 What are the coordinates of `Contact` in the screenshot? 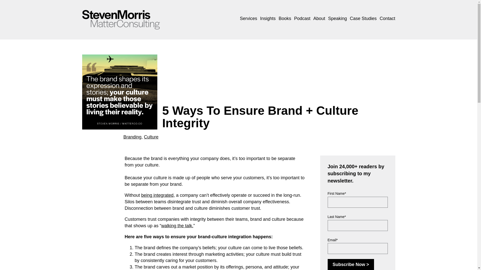 It's located at (387, 19).